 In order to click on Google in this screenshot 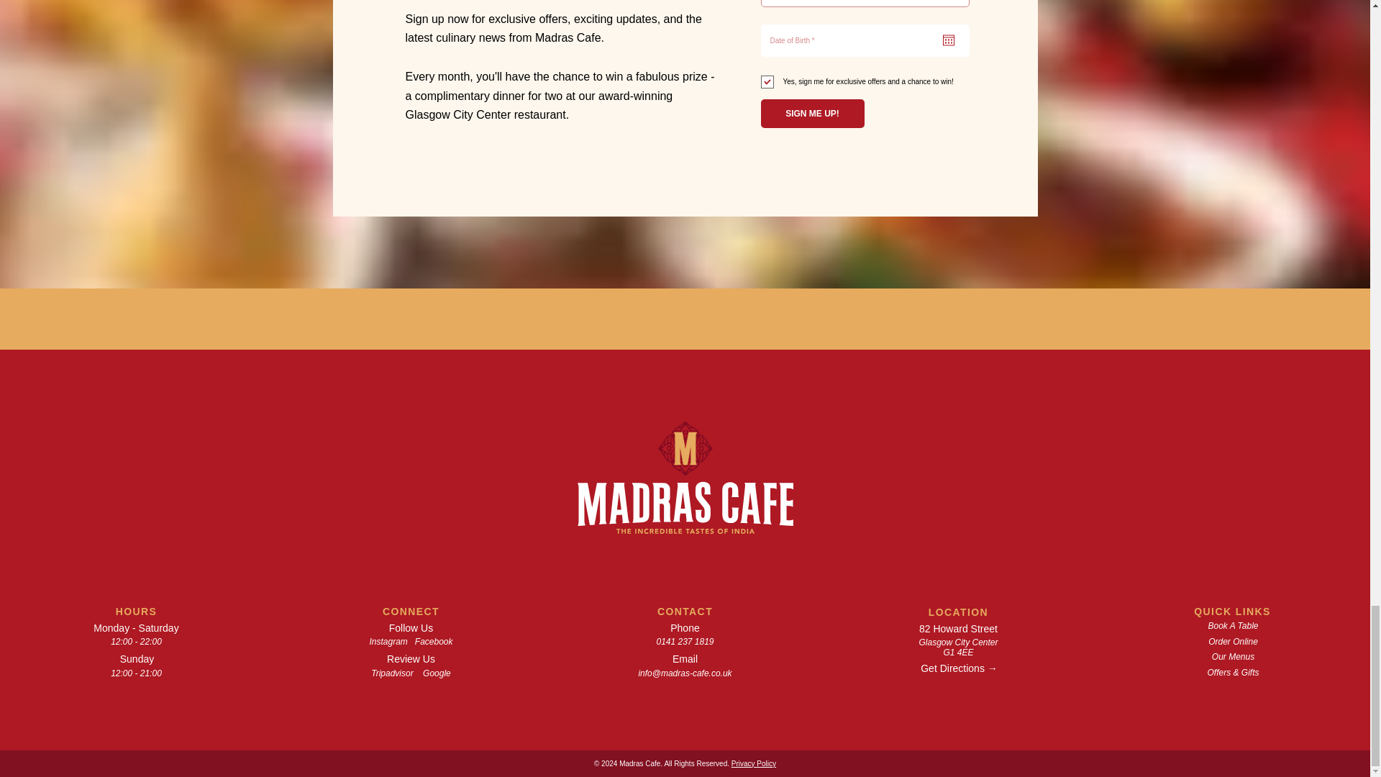, I will do `click(437, 673)`.